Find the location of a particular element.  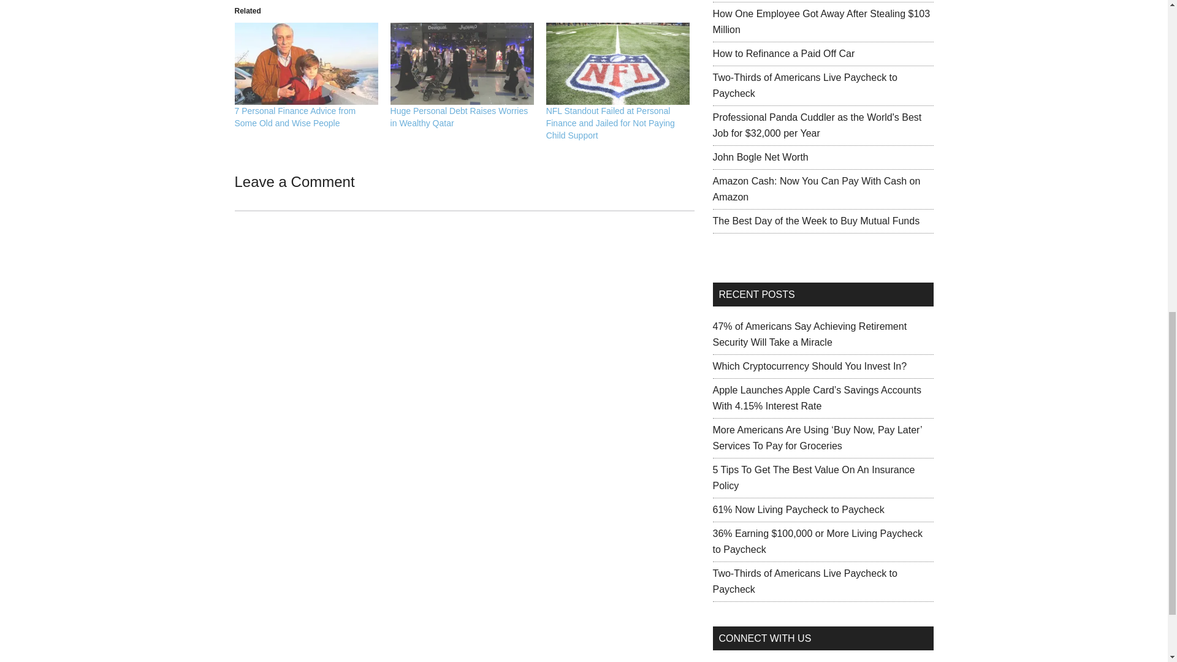

How to Refinance a Paid Off Car is located at coordinates (783, 53).